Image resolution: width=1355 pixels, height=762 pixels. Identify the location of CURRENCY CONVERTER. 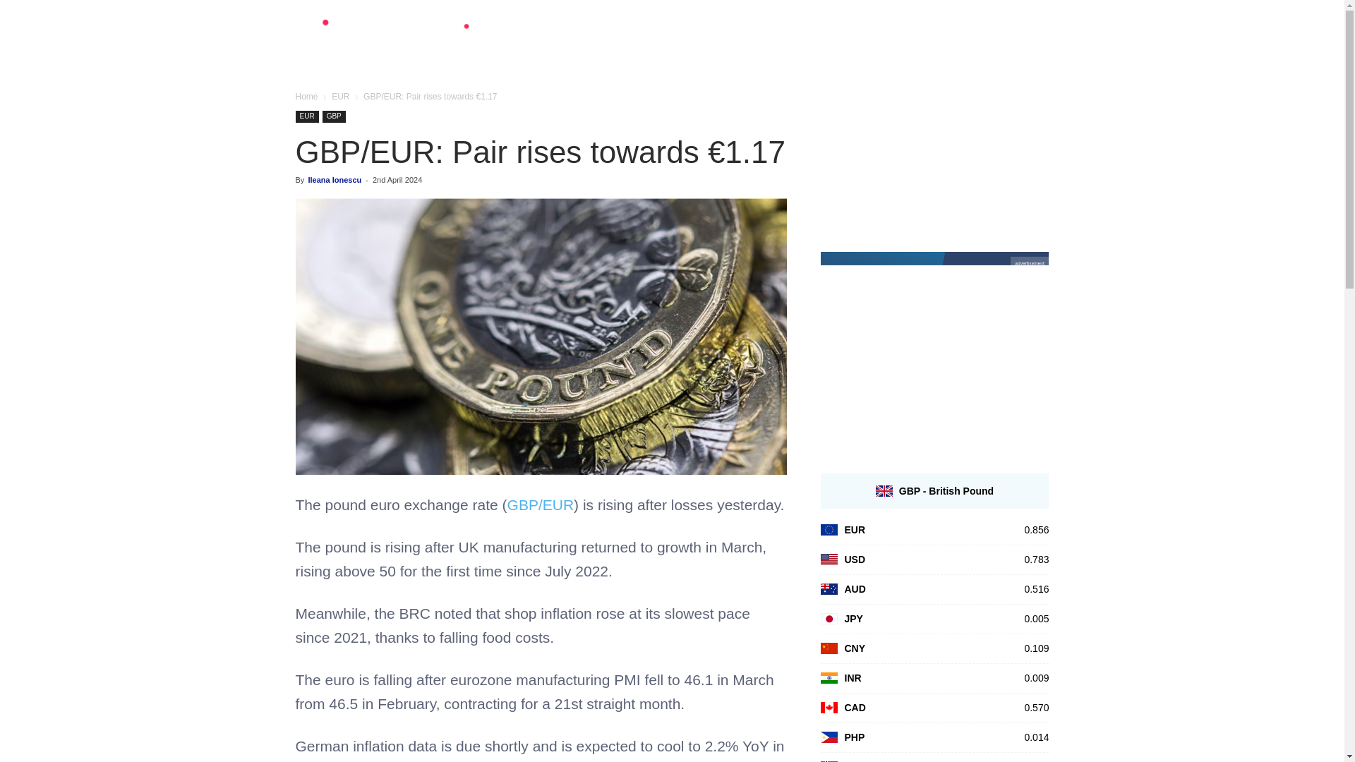
(765, 47).